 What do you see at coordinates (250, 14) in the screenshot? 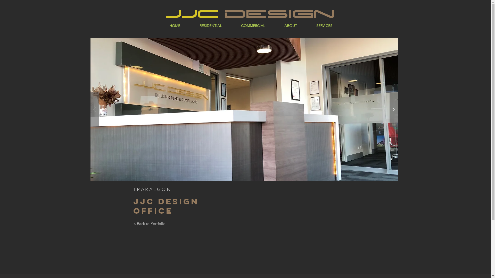
I see `JJC DESIGN` at bounding box center [250, 14].